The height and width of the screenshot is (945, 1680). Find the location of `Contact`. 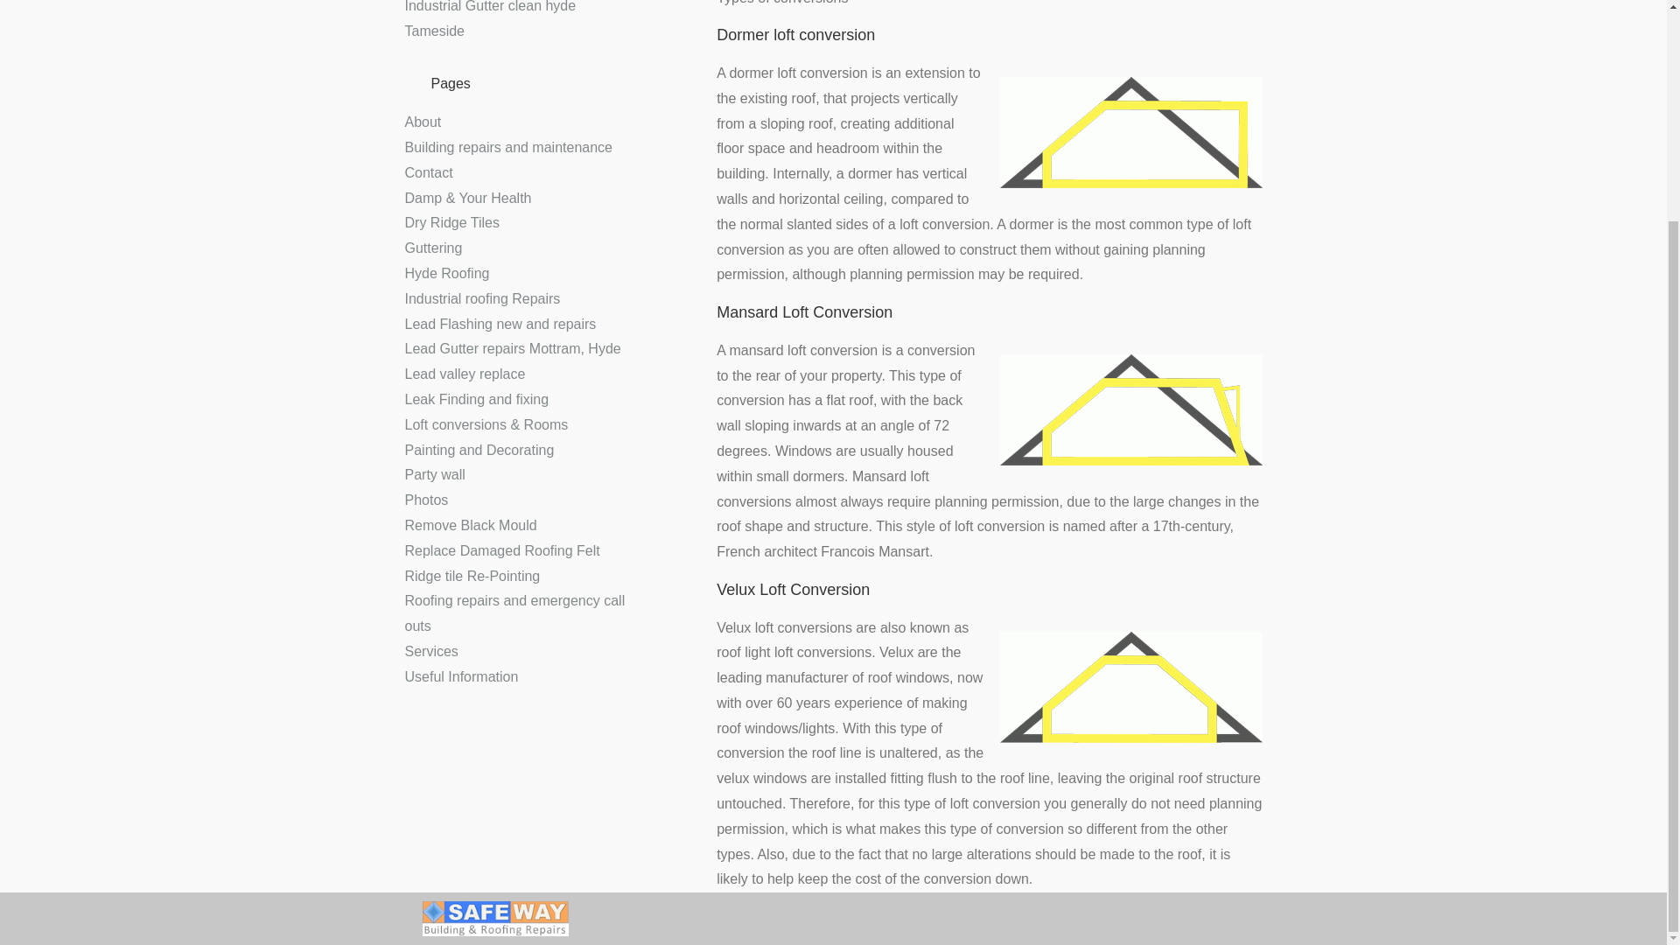

Contact is located at coordinates (428, 173).